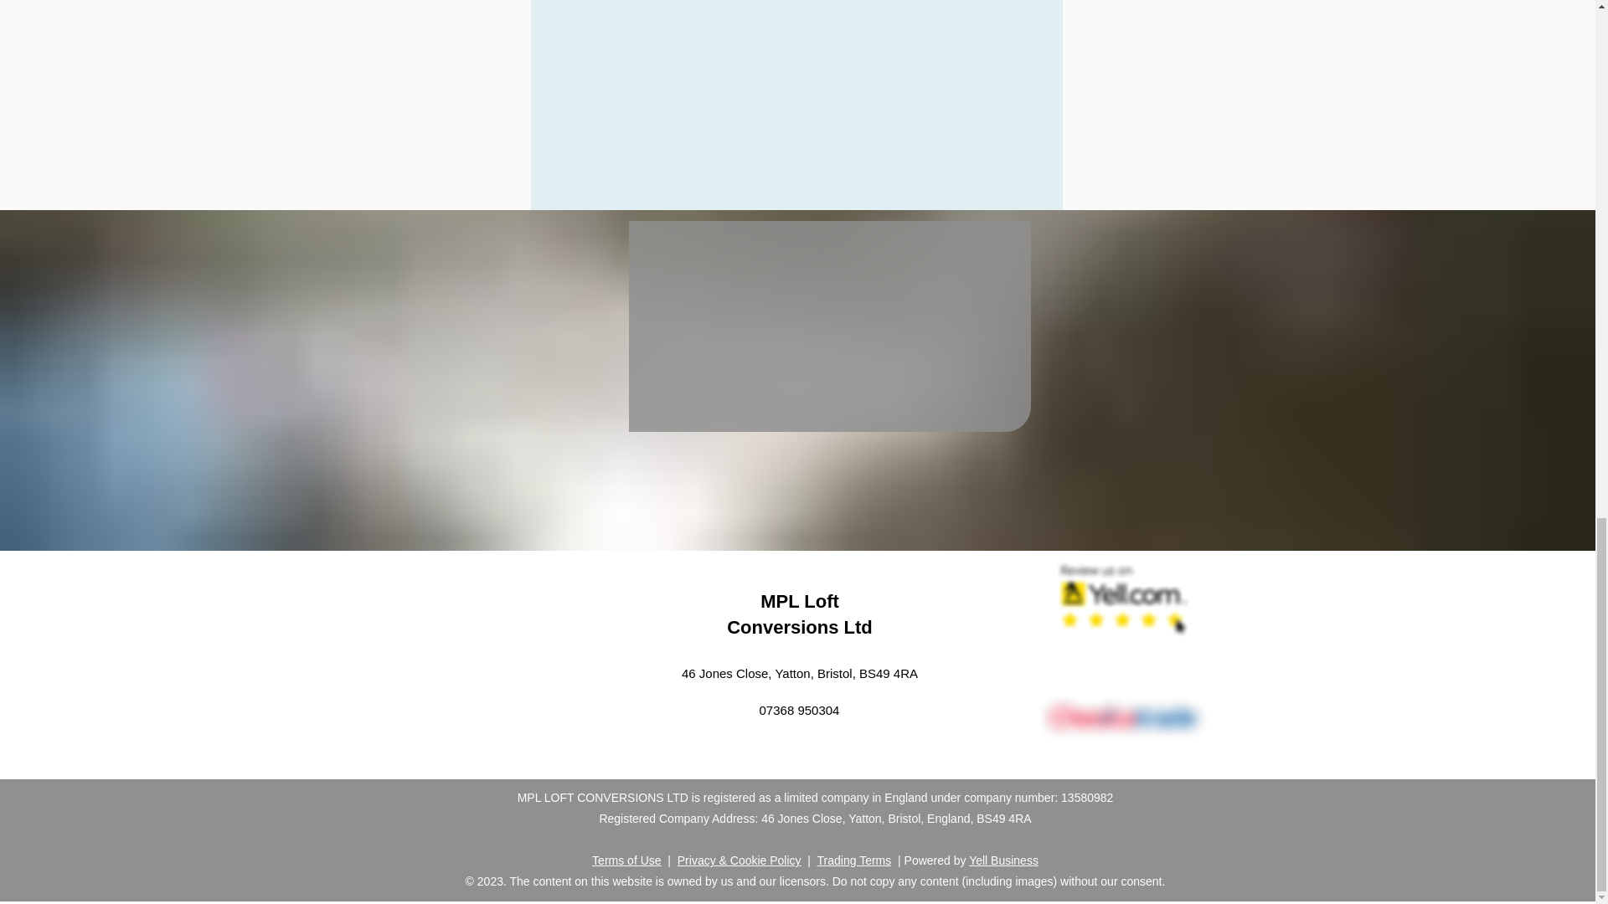  I want to click on Trading Terms, so click(854, 860).